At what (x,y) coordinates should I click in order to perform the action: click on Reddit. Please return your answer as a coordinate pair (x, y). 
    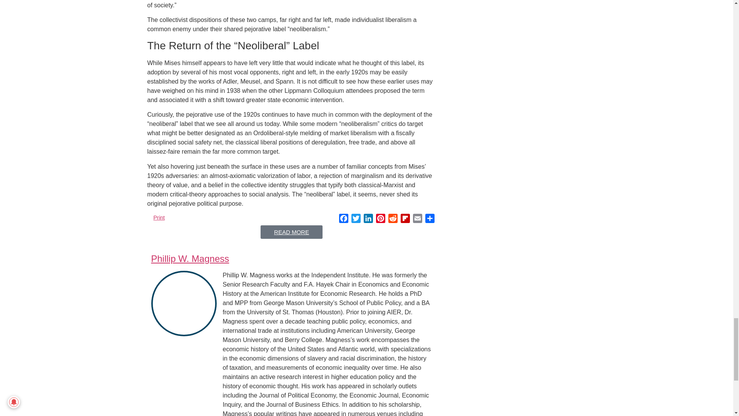
    Looking at the image, I should click on (393, 220).